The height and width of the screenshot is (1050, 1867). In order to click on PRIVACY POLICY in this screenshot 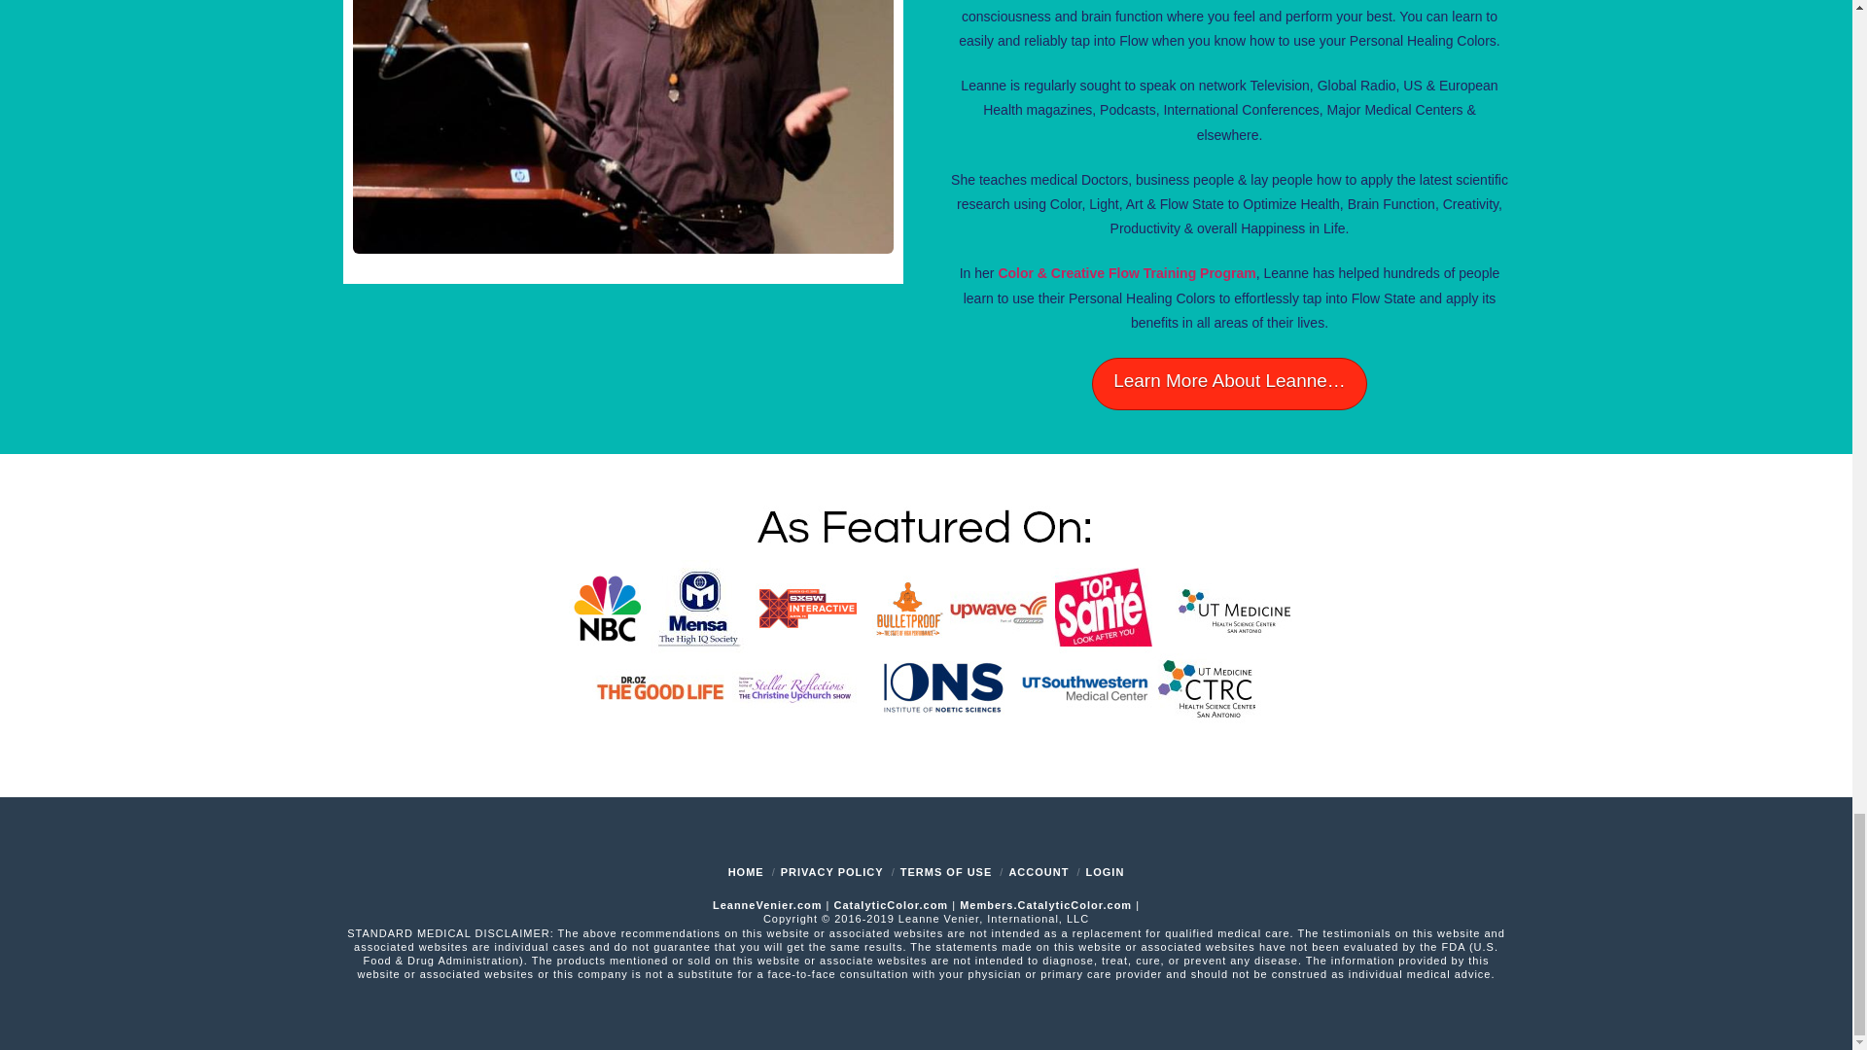, I will do `click(831, 871)`.